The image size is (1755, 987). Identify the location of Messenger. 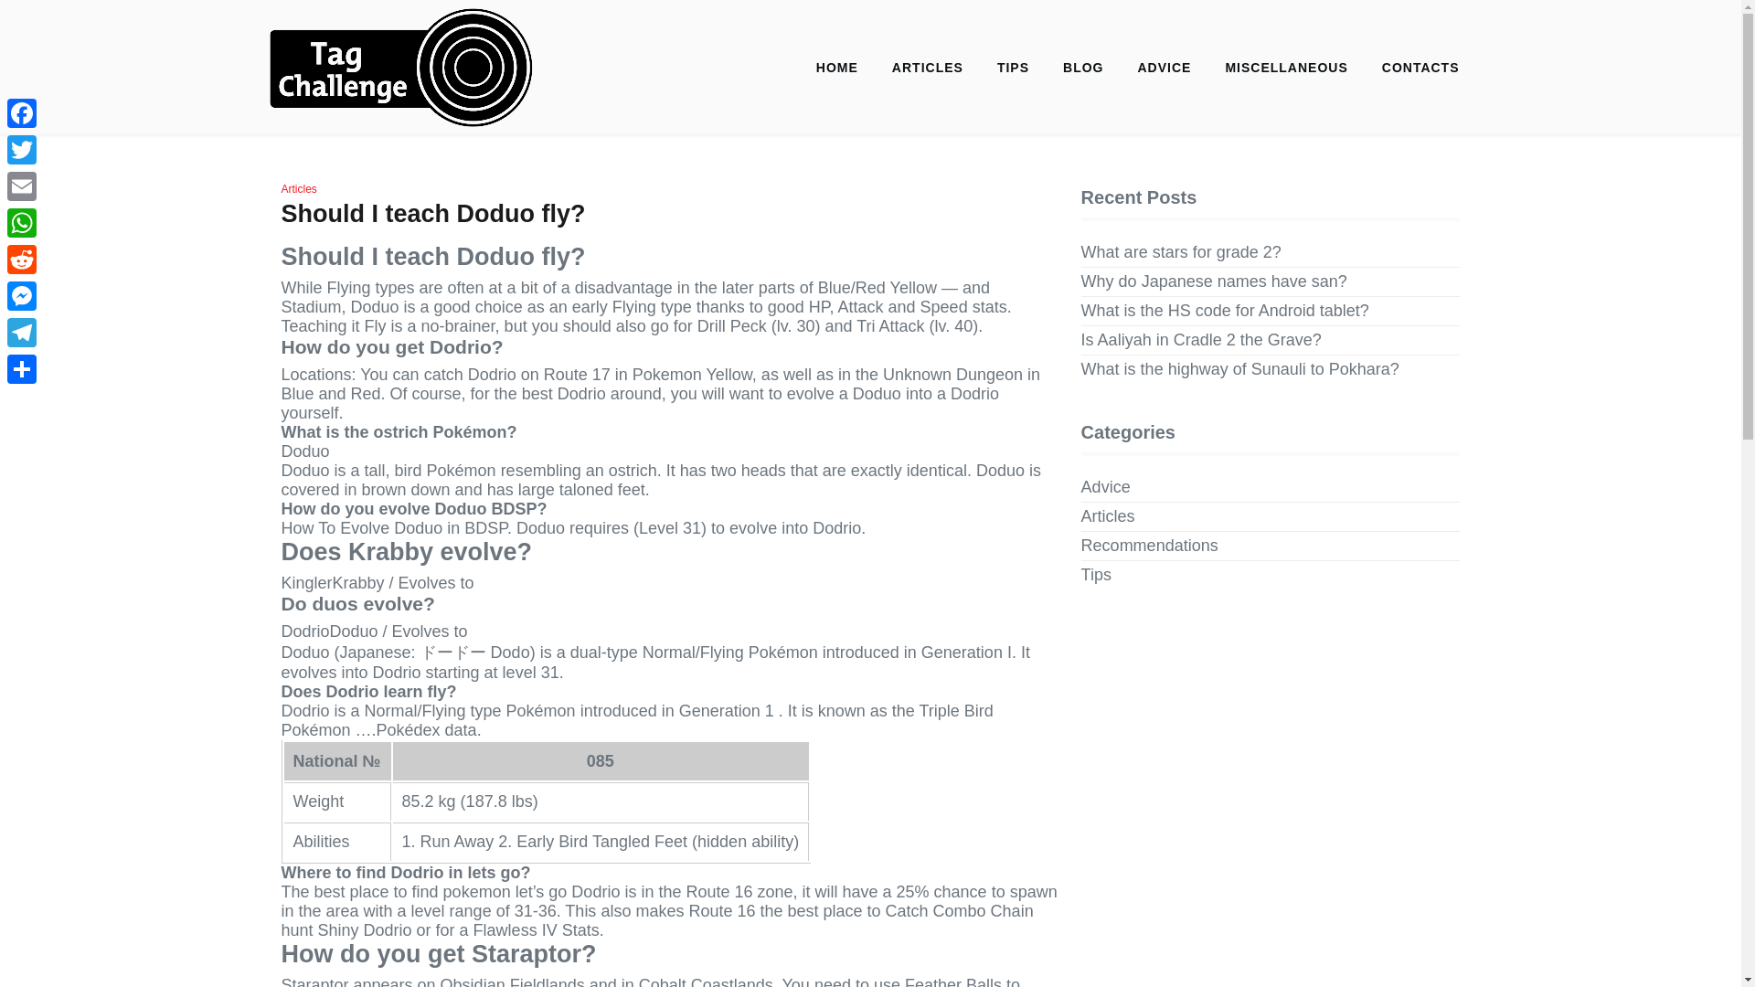
(22, 296).